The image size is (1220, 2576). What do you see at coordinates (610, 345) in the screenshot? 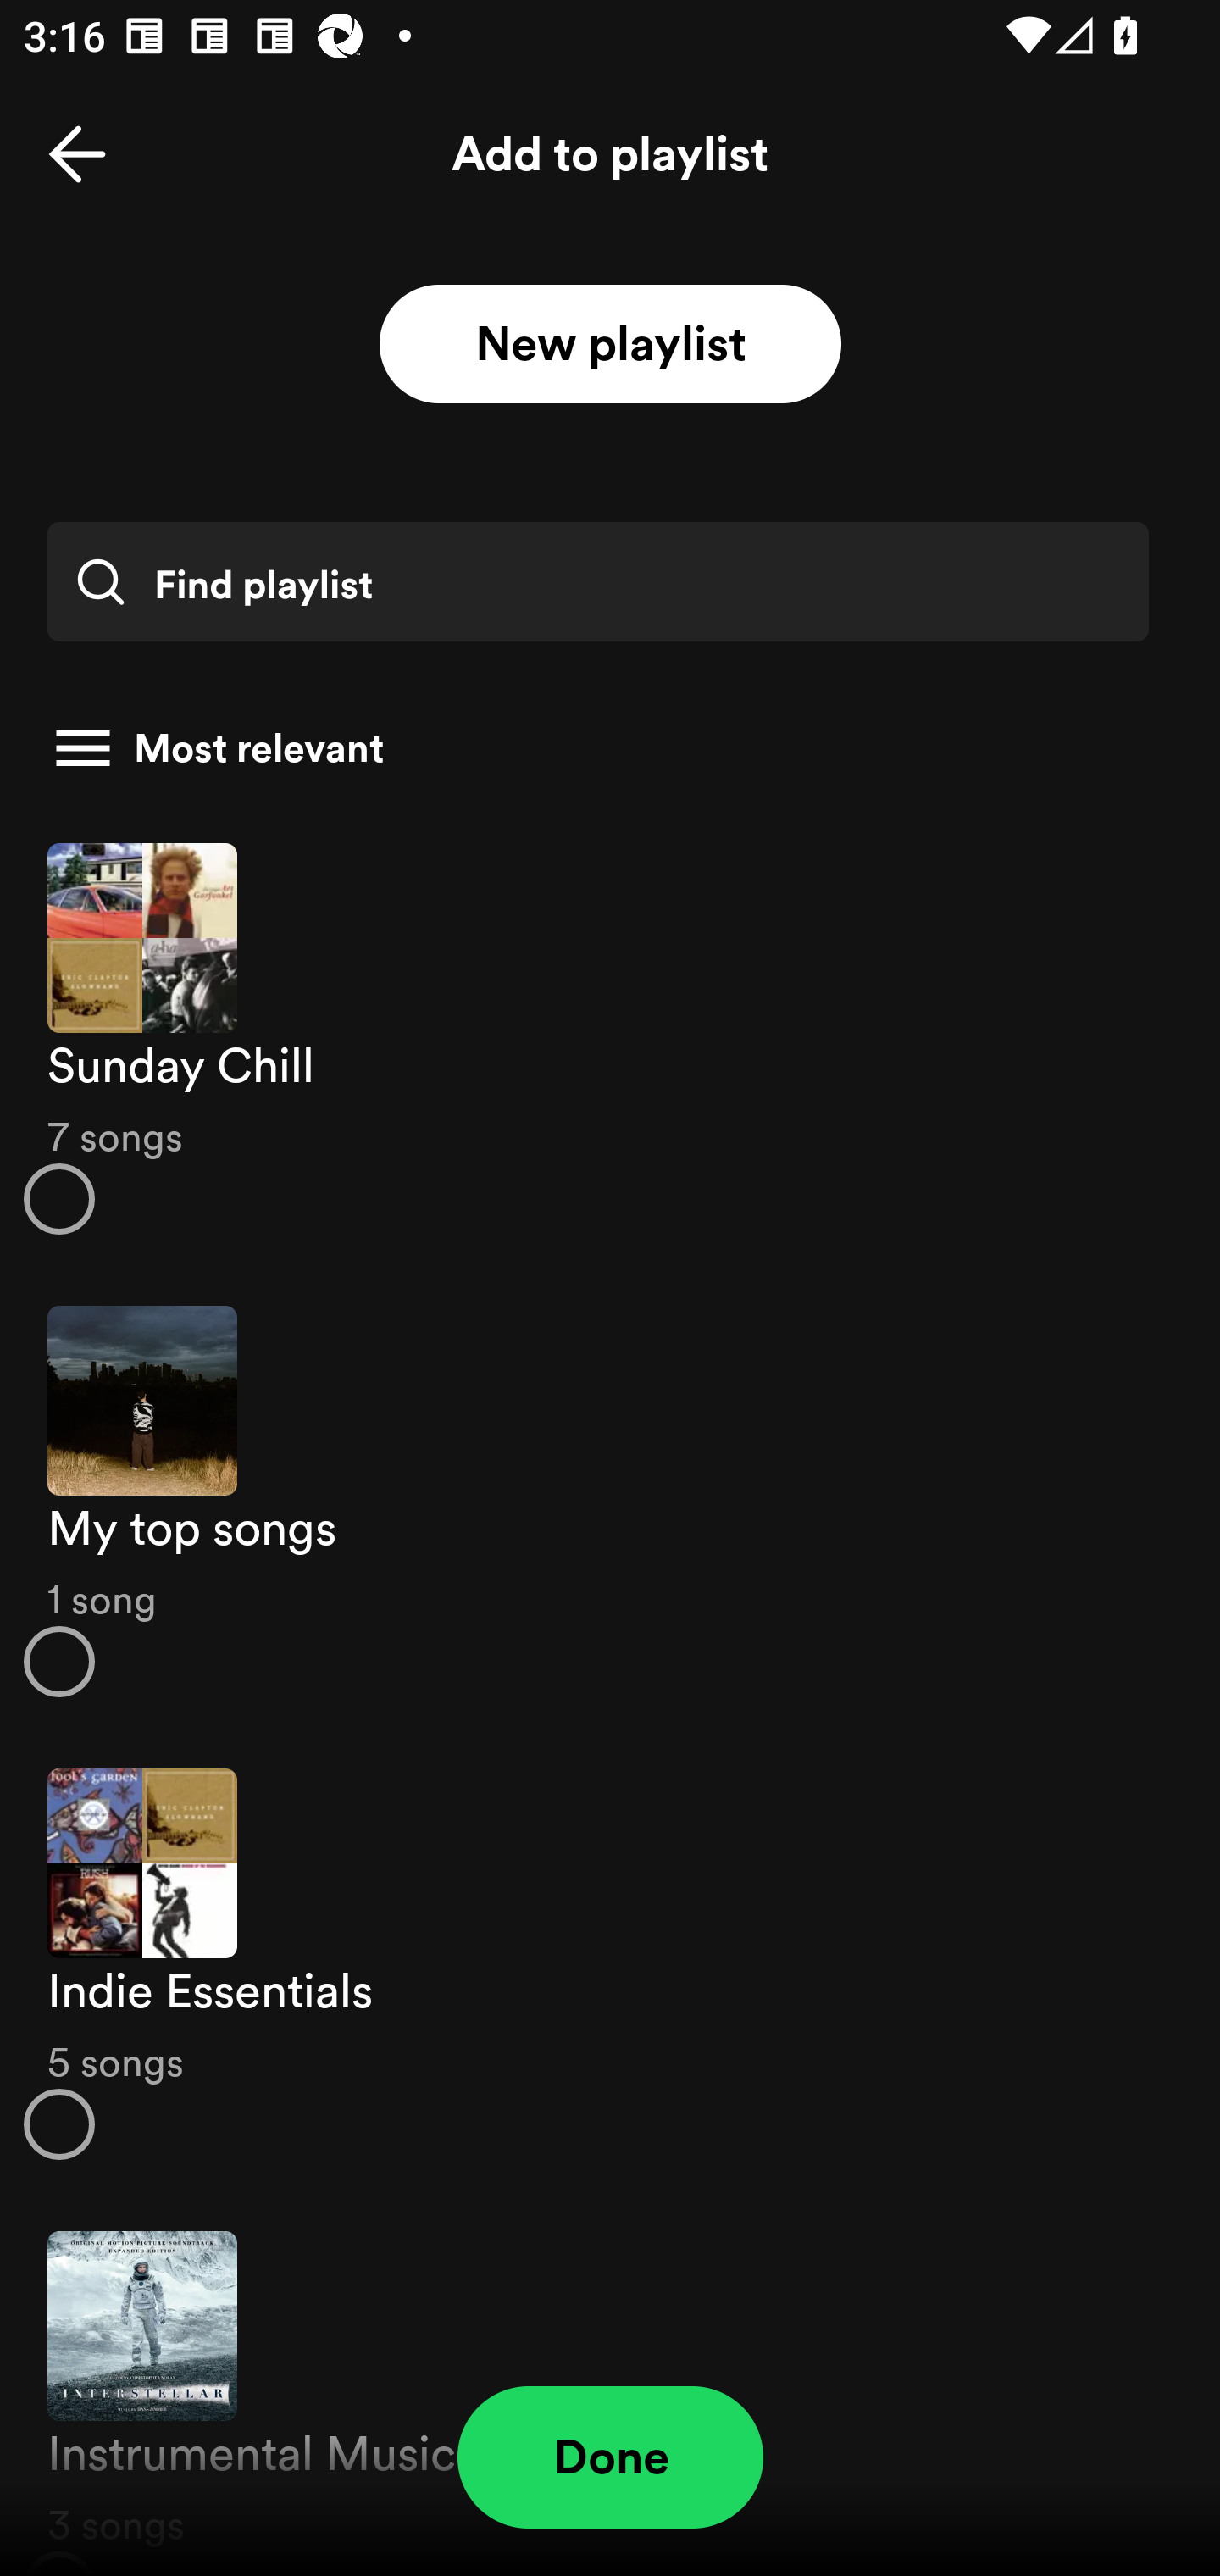
I see `New playlist` at bounding box center [610, 345].